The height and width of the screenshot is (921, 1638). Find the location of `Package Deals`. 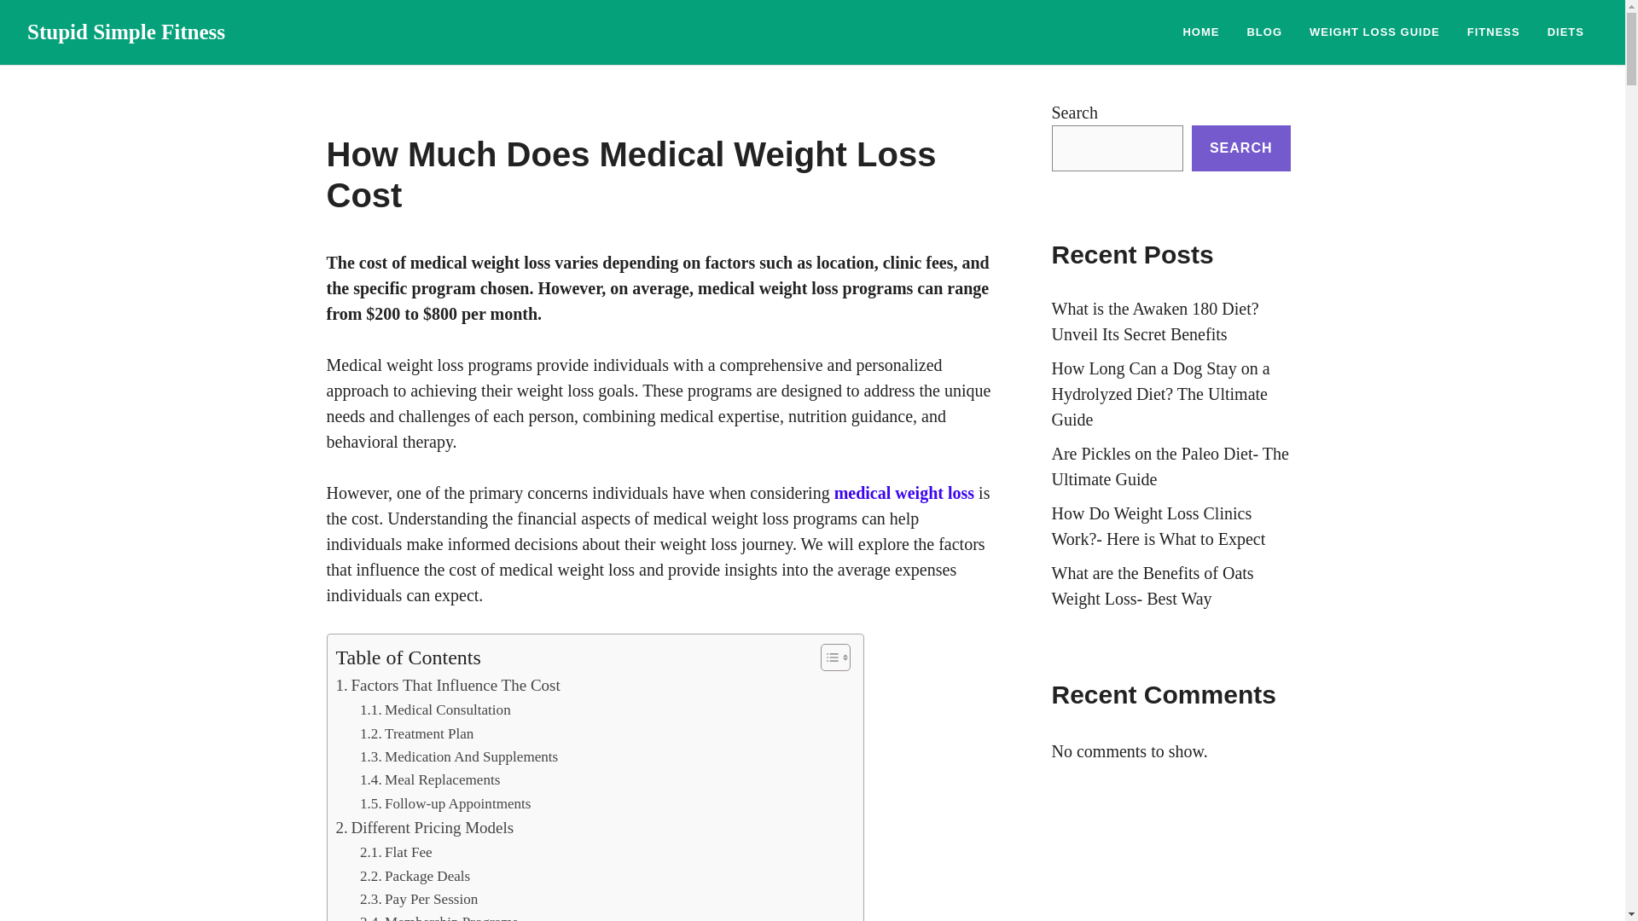

Package Deals is located at coordinates (415, 877).